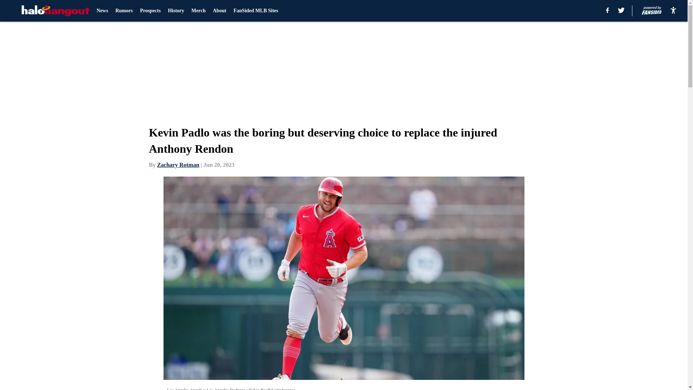 The width and height of the screenshot is (693, 390). Describe the element at coordinates (150, 11) in the screenshot. I see `Prospects` at that location.